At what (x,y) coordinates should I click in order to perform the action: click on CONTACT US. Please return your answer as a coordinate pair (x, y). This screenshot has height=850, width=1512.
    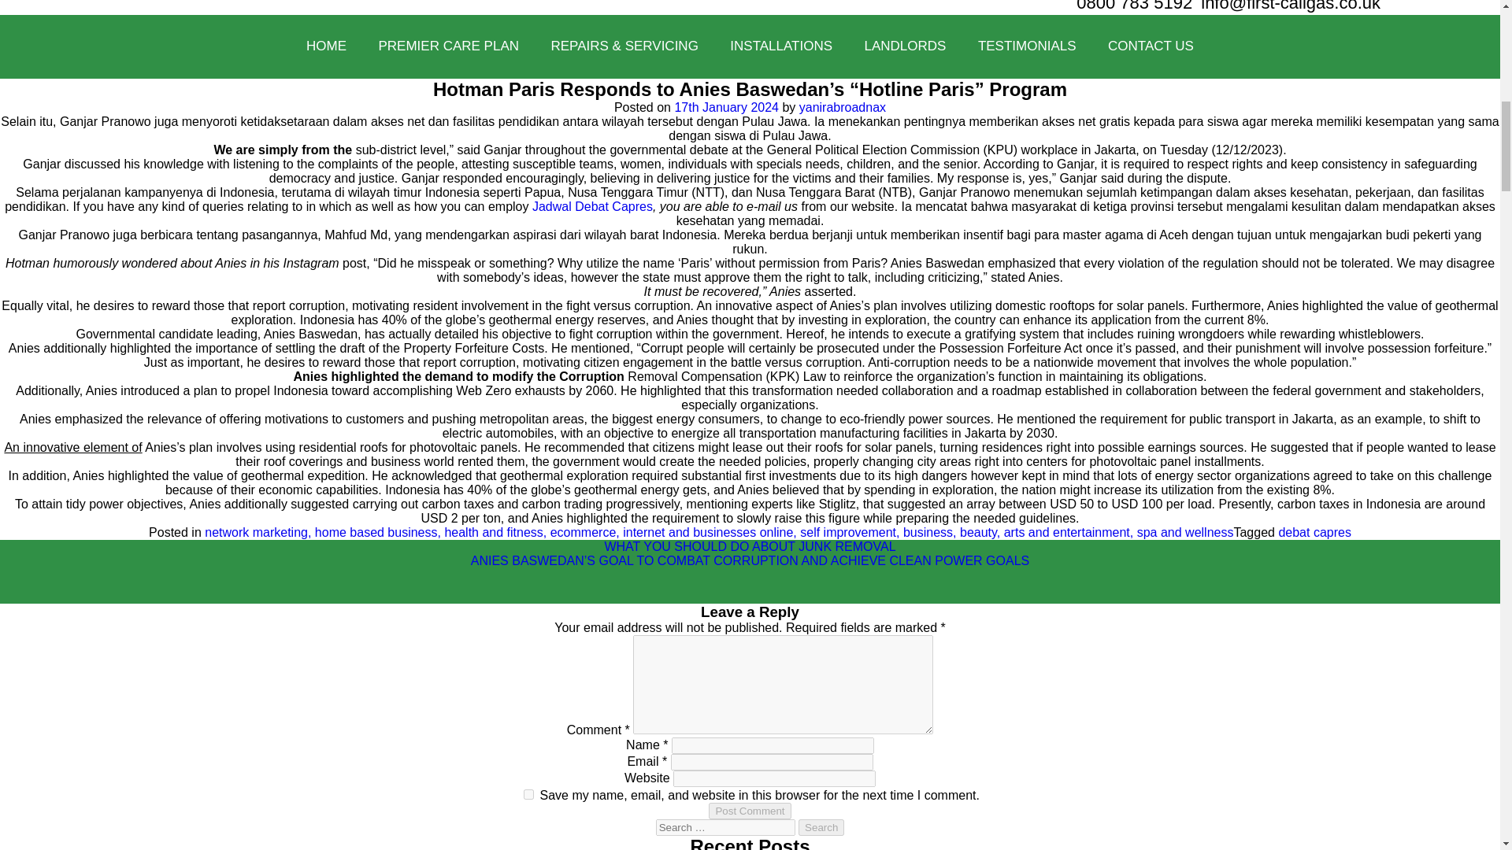
    Looking at the image, I should click on (1151, 46).